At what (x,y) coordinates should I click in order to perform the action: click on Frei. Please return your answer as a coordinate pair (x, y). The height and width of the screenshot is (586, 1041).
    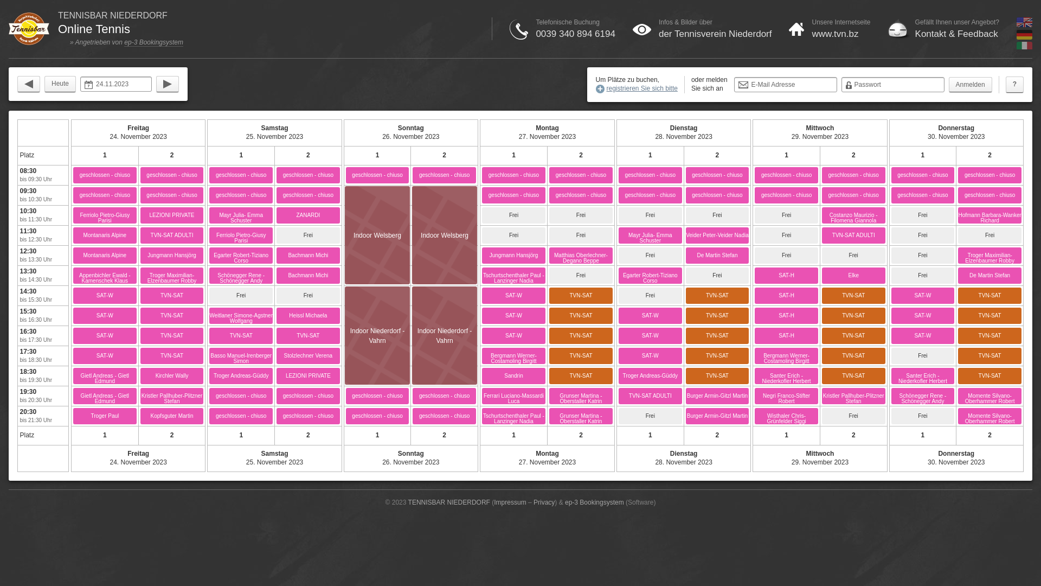
    Looking at the image, I should click on (923, 356).